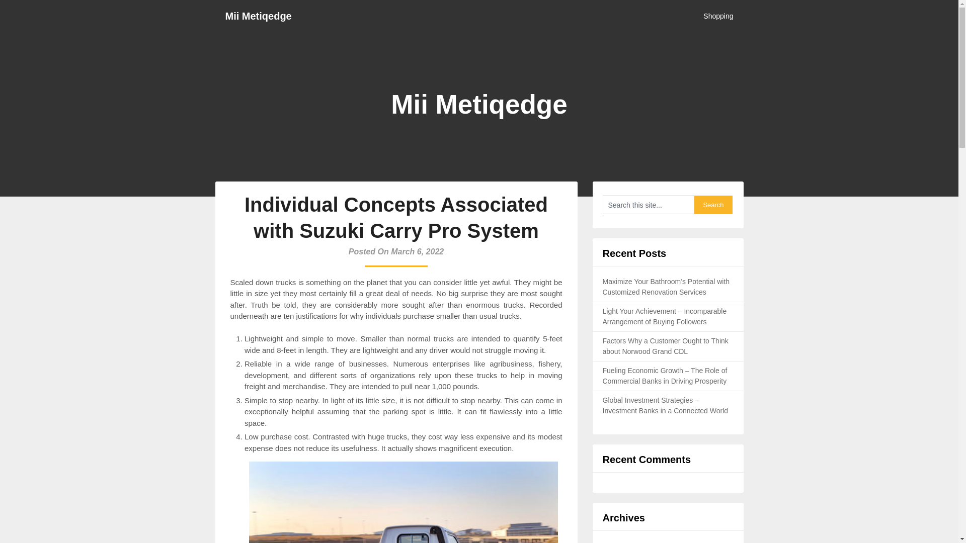 The height and width of the screenshot is (543, 966). I want to click on Mii Metiqedge, so click(259, 16).